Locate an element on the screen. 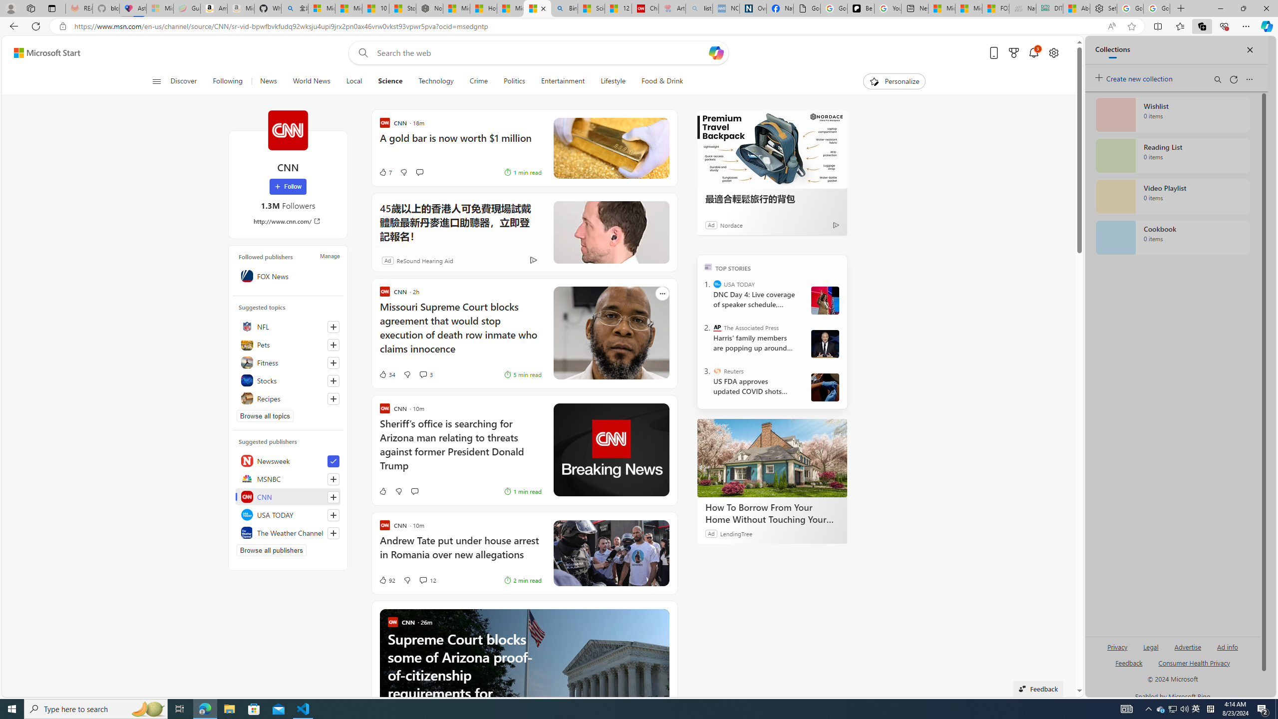  AutomationID: genId96 is located at coordinates (1128, 667).